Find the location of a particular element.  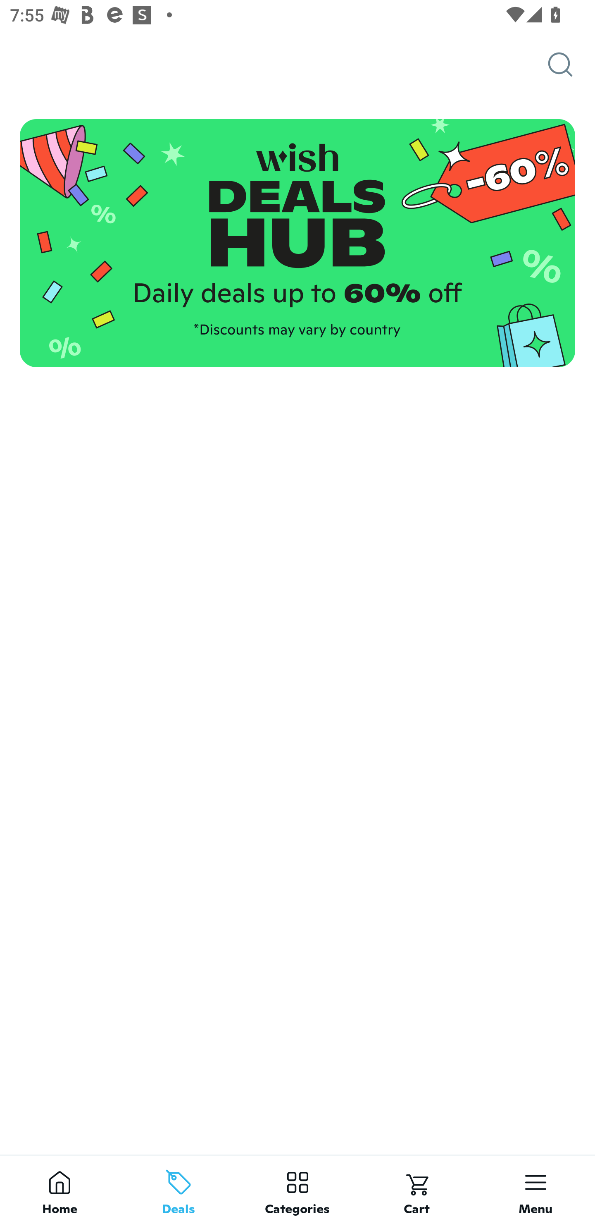

Home is located at coordinates (59, 1189).